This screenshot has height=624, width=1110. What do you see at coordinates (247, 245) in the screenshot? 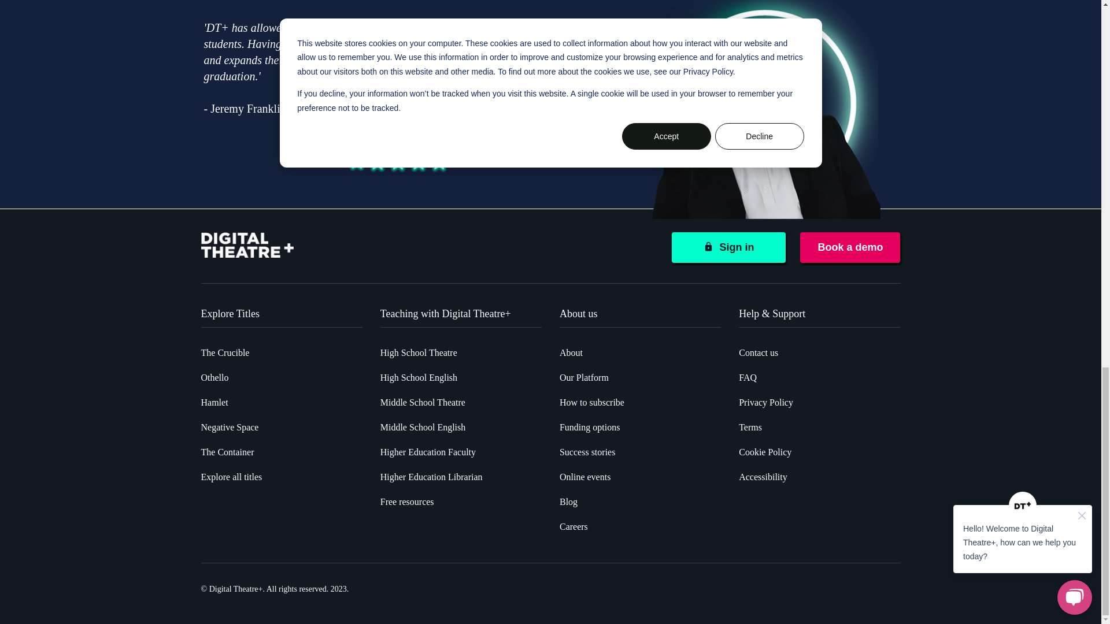
I see `Digital Theatre Plus` at bounding box center [247, 245].